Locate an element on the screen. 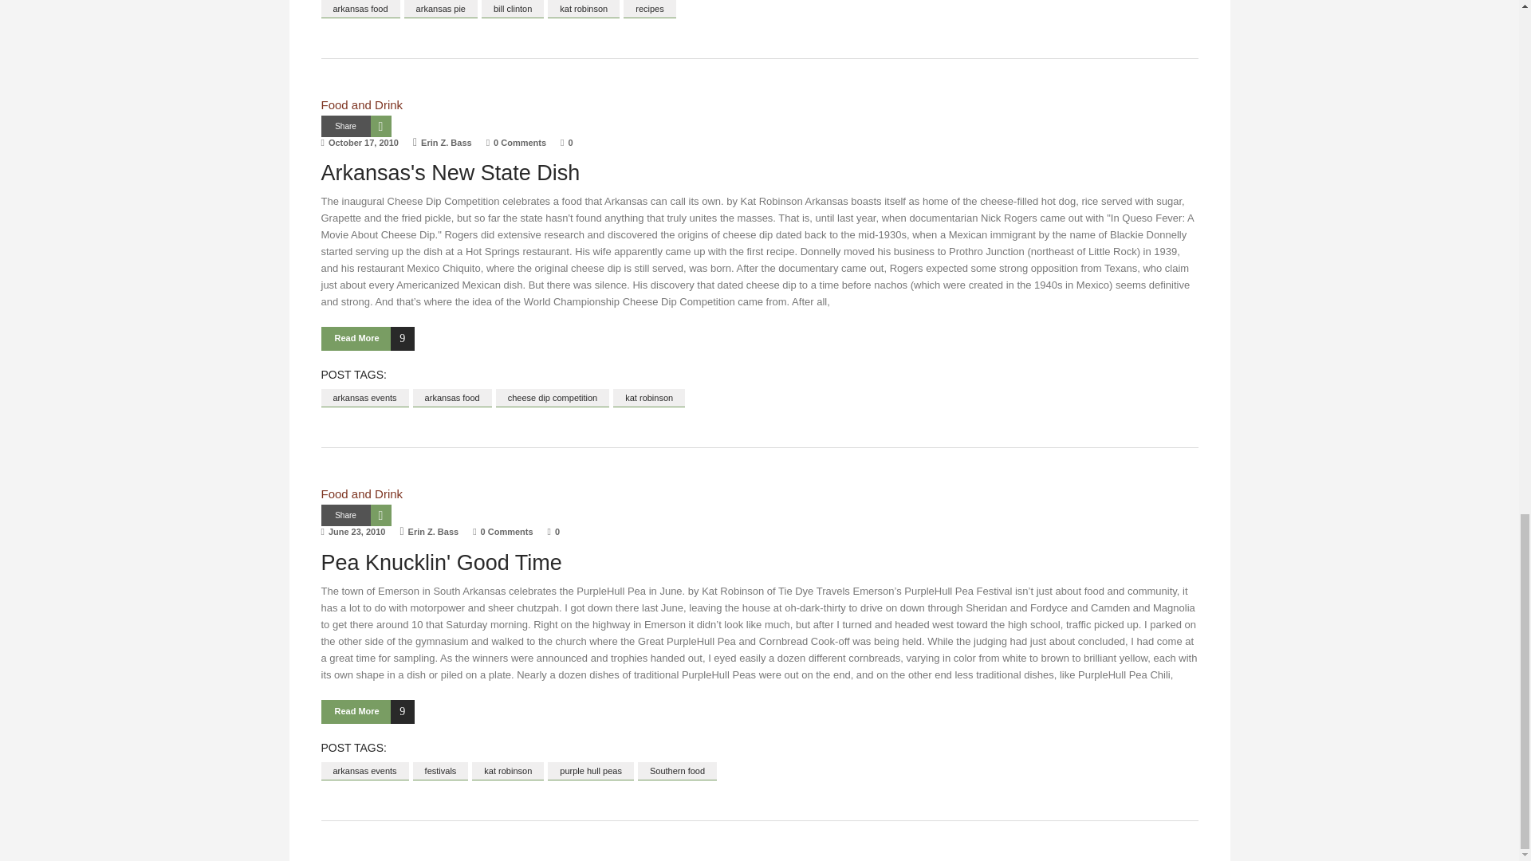 Image resolution: width=1531 pixels, height=861 pixels. Like this is located at coordinates (566, 142).